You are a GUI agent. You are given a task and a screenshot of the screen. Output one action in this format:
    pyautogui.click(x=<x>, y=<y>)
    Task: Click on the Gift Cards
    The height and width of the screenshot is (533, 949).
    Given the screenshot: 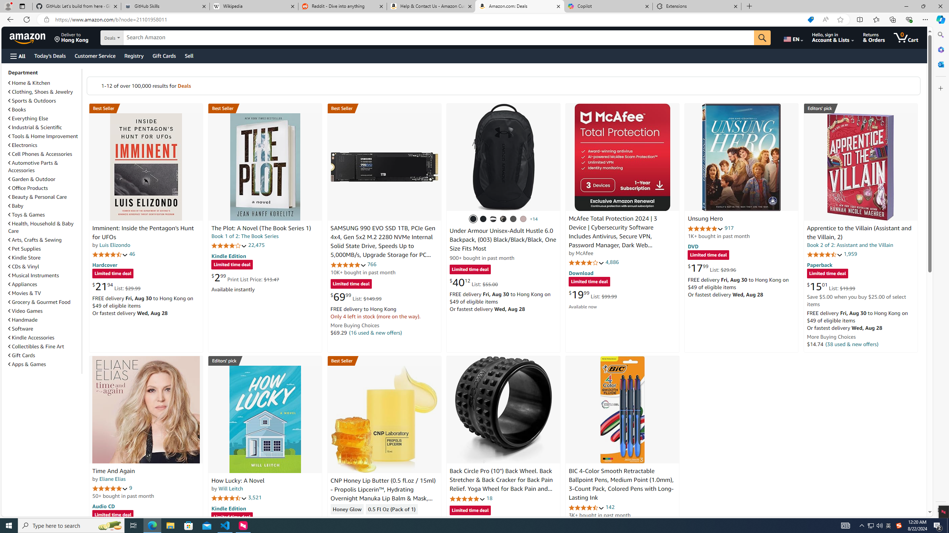 What is the action you would take?
    pyautogui.click(x=44, y=355)
    